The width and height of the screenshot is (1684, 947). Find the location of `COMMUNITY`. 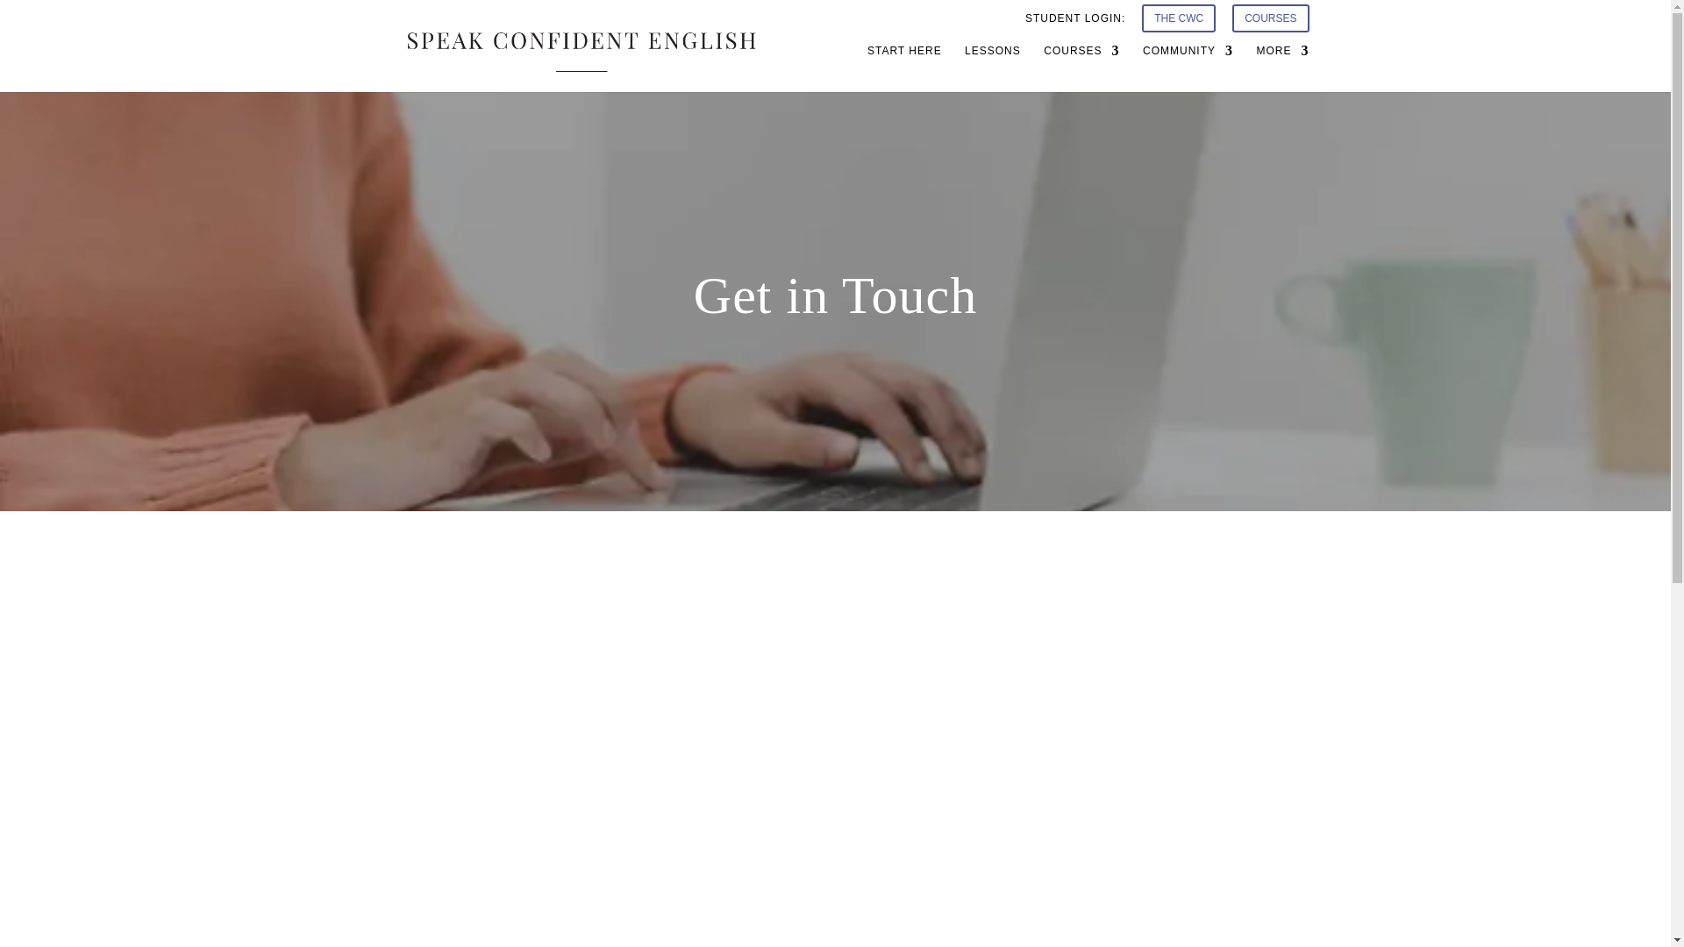

COMMUNITY is located at coordinates (1188, 67).